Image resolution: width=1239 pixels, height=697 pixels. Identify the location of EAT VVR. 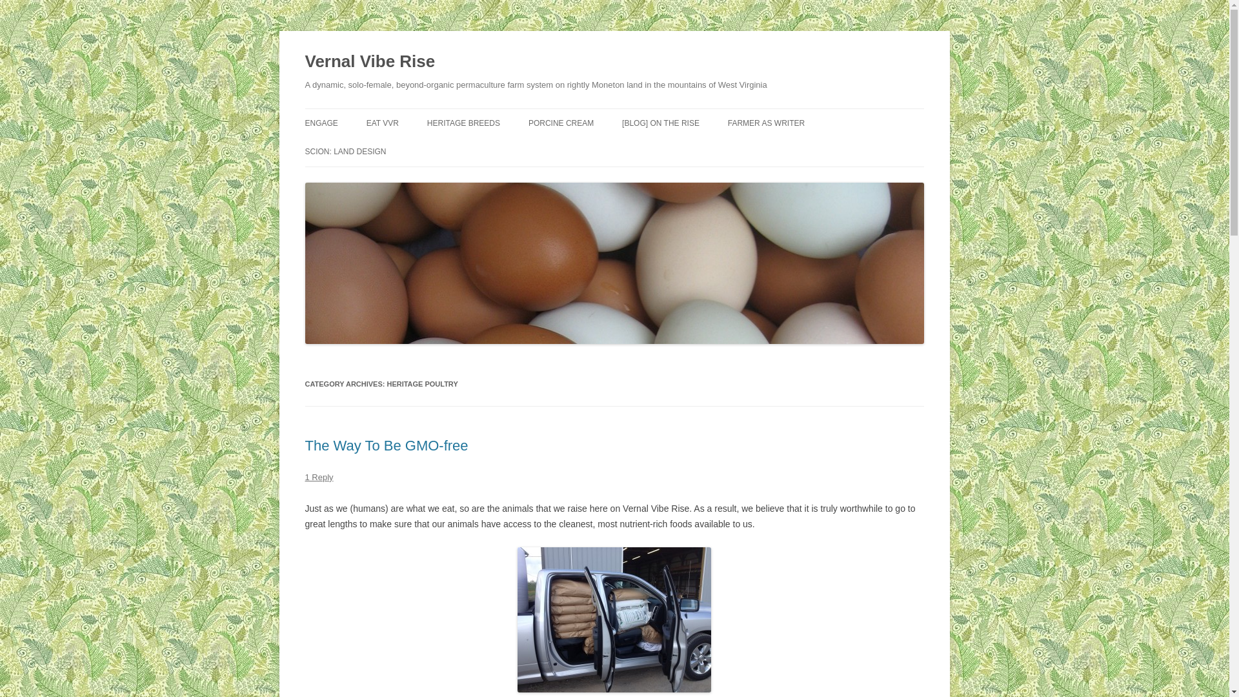
(383, 123).